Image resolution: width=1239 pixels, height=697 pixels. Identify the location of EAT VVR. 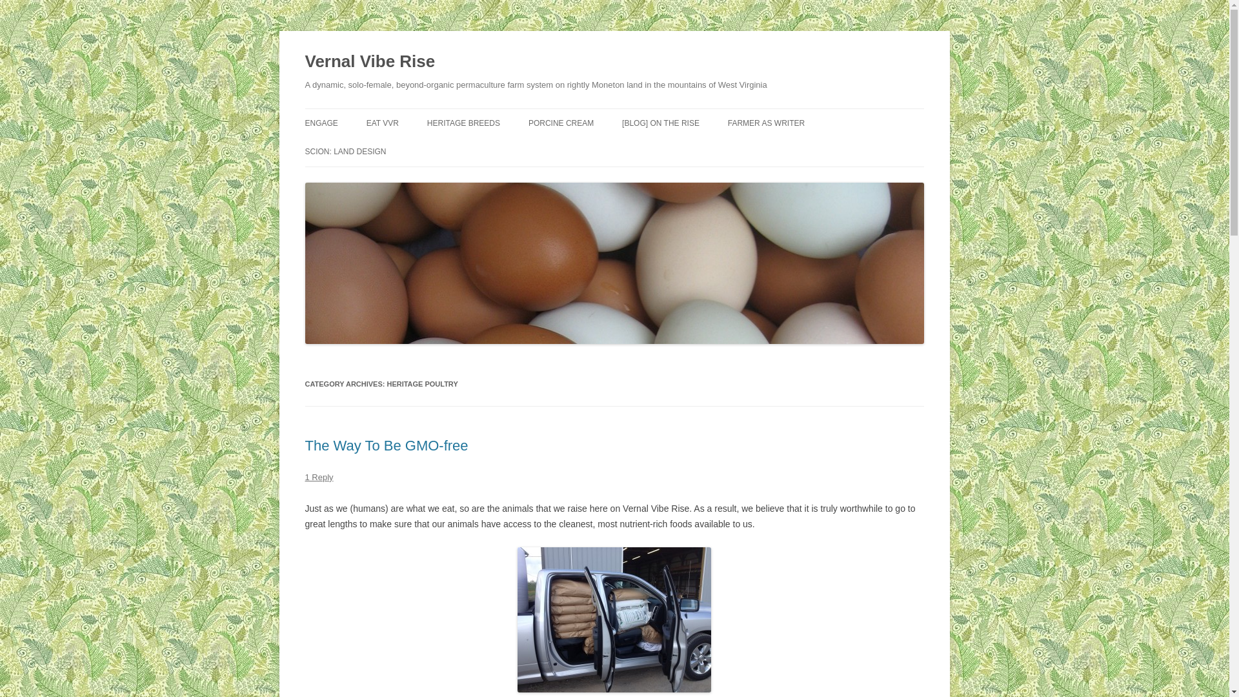
(383, 123).